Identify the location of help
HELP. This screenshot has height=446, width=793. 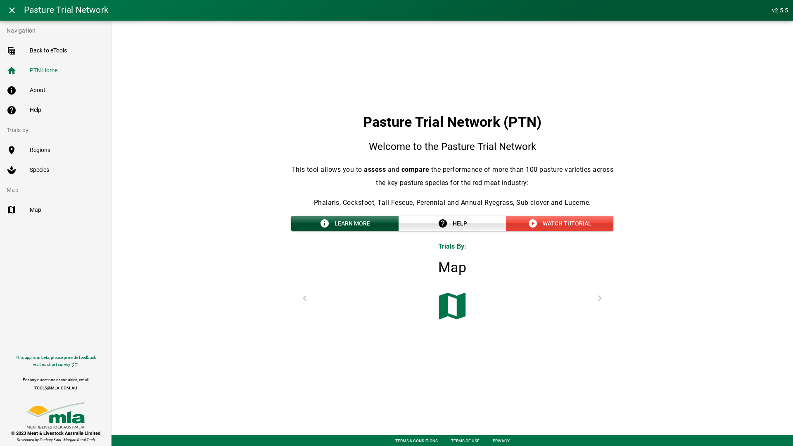
(452, 223).